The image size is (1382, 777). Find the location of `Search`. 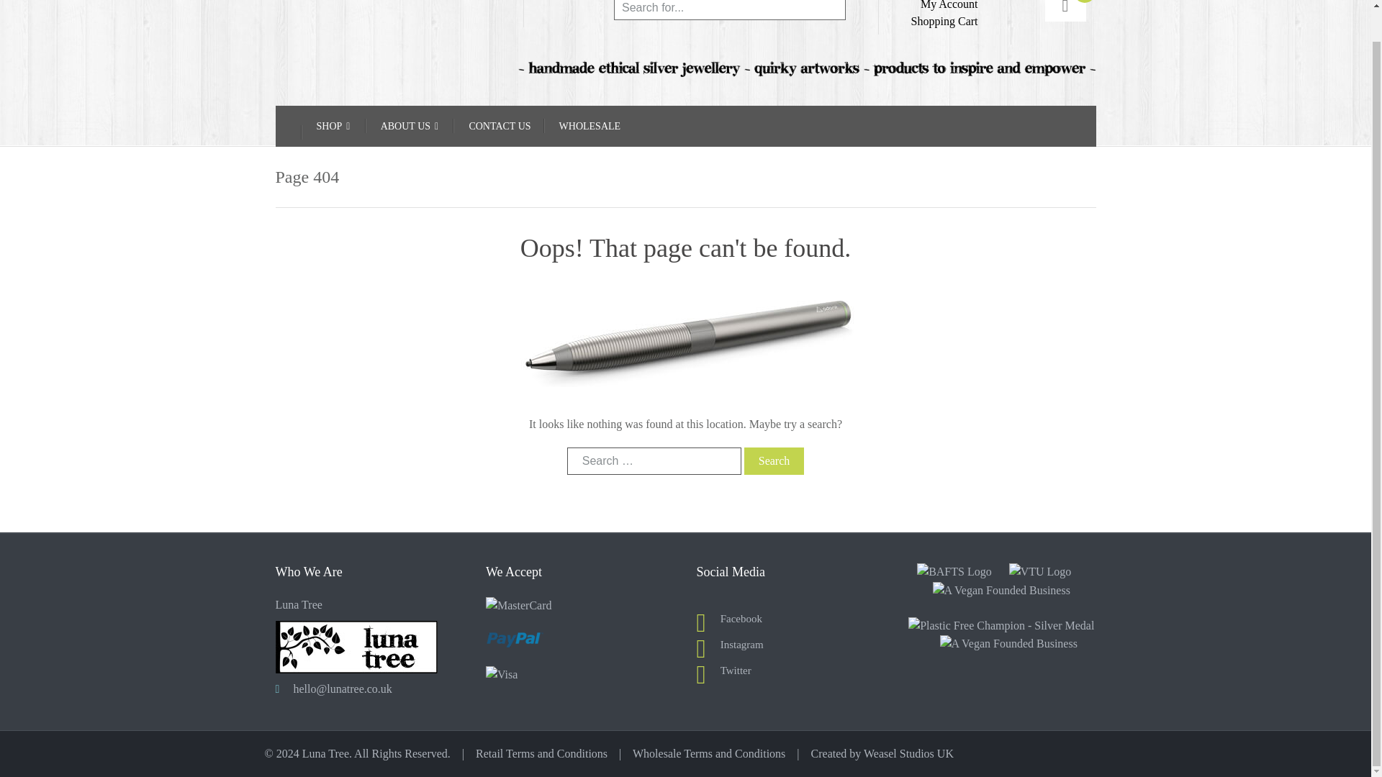

Search is located at coordinates (831, 10).